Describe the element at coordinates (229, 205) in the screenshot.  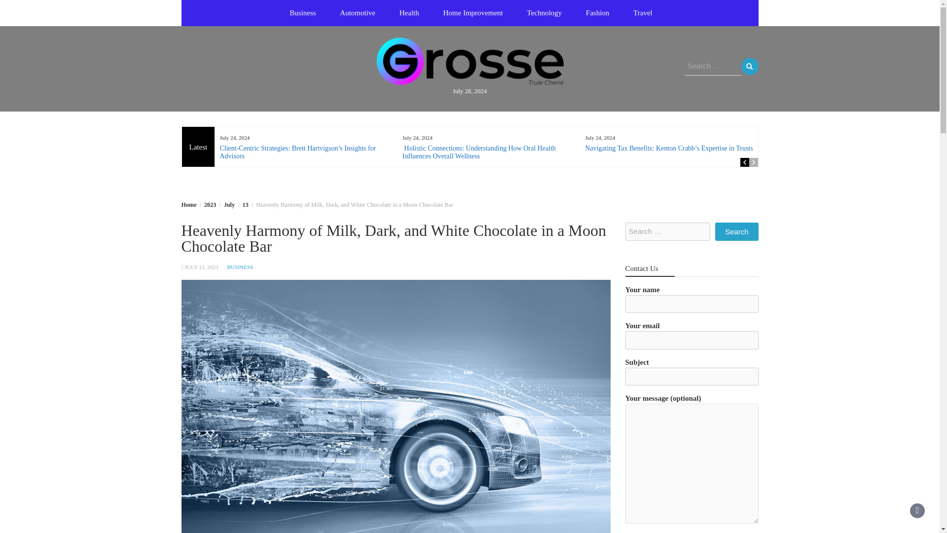
I see `July` at that location.